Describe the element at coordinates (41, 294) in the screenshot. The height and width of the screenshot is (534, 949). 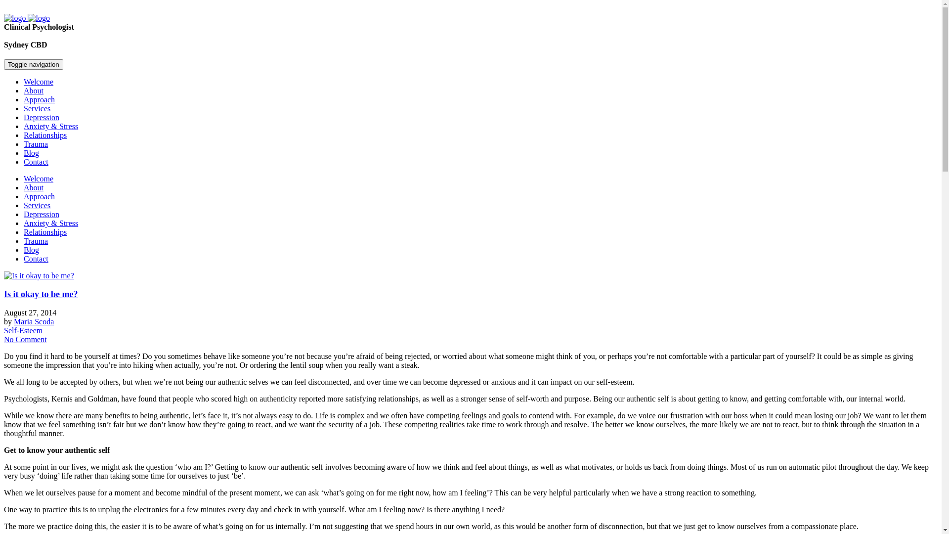
I see `Is it okay to be me?` at that location.